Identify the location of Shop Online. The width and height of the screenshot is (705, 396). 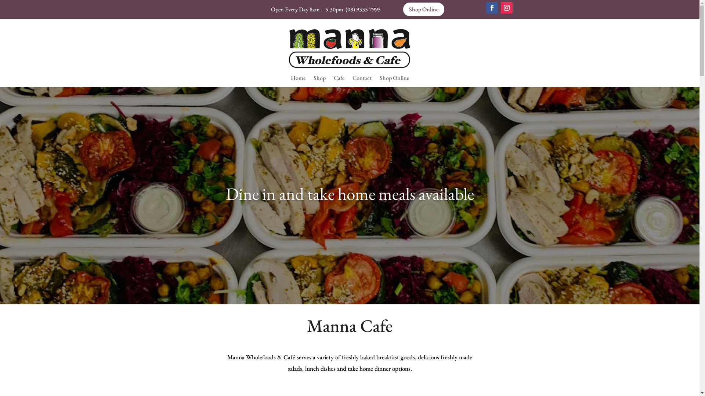
(394, 80).